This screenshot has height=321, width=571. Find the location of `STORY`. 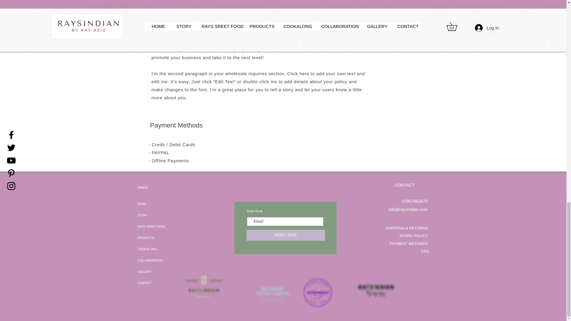

STORY is located at coordinates (154, 215).